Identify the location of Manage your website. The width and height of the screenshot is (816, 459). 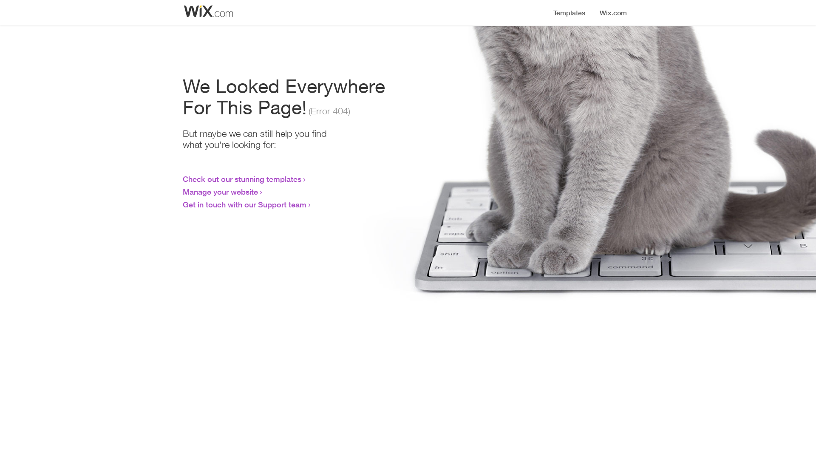
(220, 192).